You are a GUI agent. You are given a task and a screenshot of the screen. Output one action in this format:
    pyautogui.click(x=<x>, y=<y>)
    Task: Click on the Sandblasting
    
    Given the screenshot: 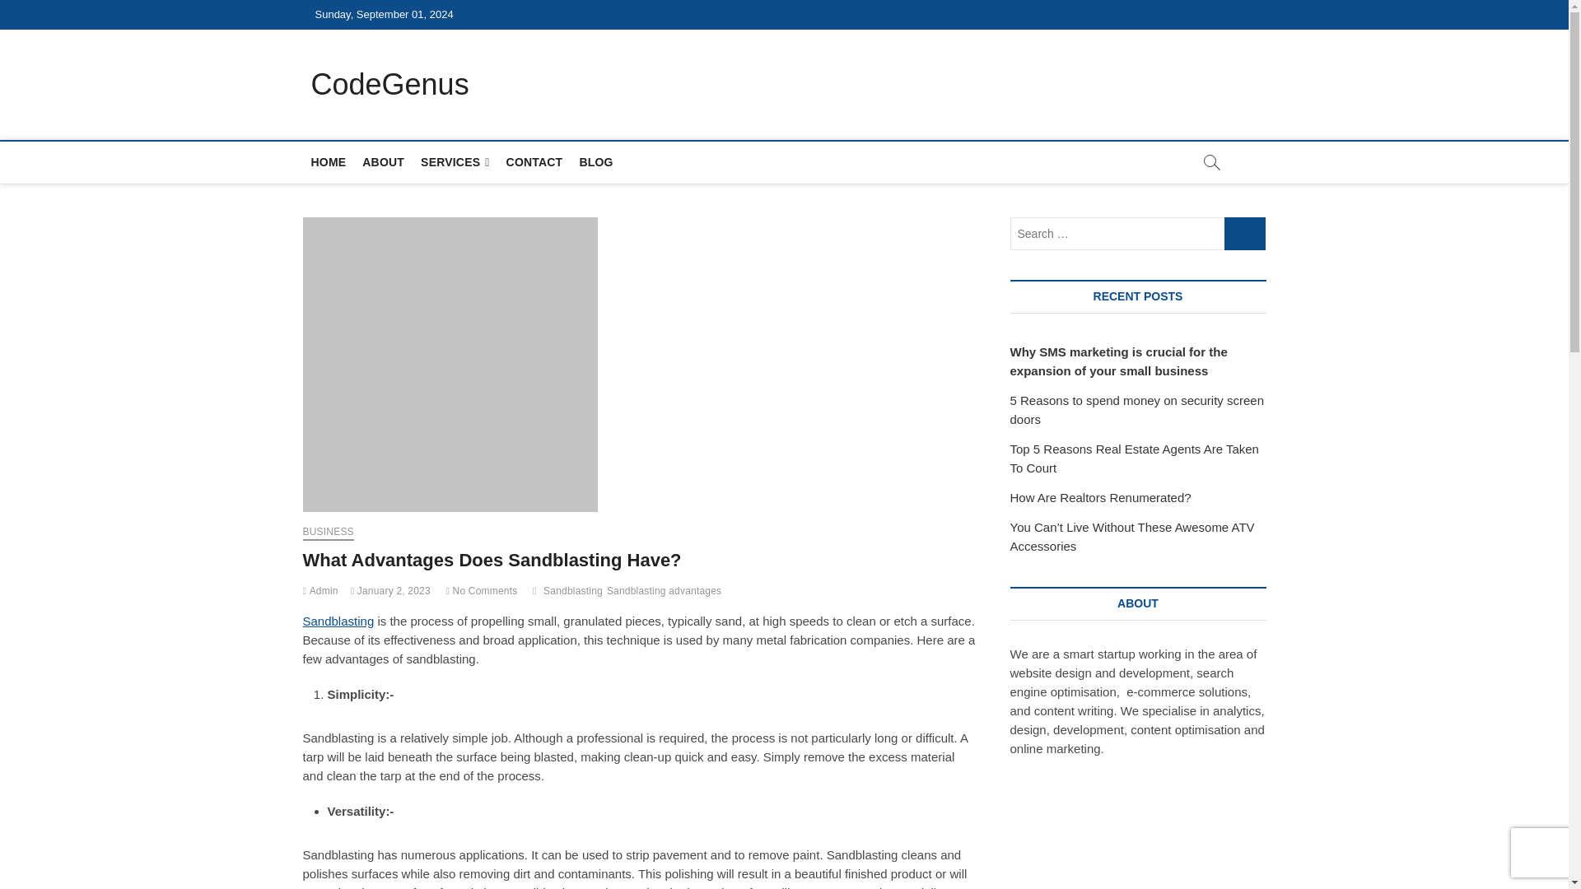 What is the action you would take?
    pyautogui.click(x=575, y=593)
    